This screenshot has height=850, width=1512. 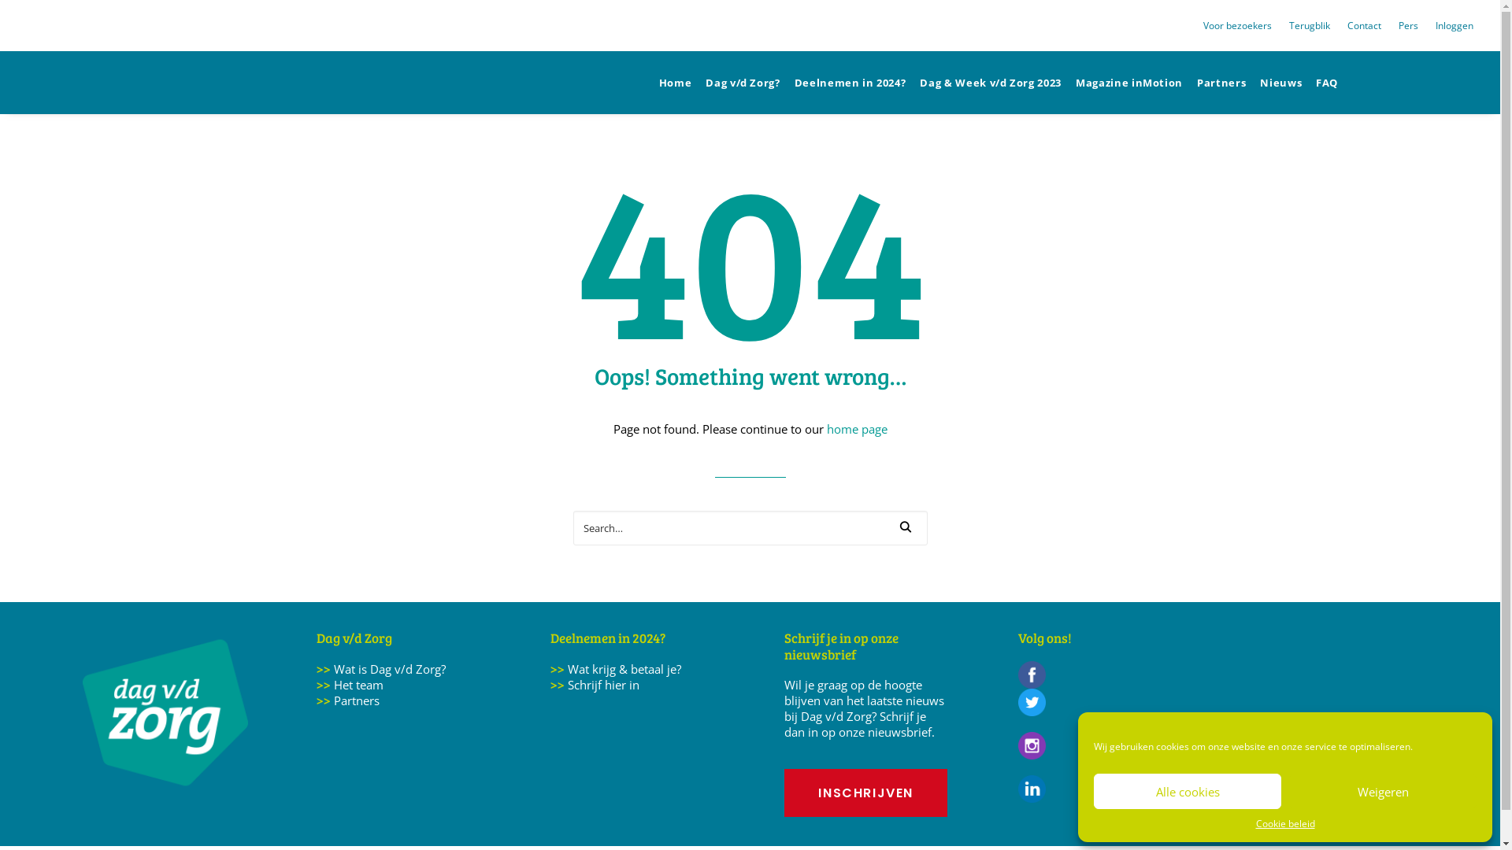 I want to click on Dag v/d Zorg?, so click(x=742, y=83).